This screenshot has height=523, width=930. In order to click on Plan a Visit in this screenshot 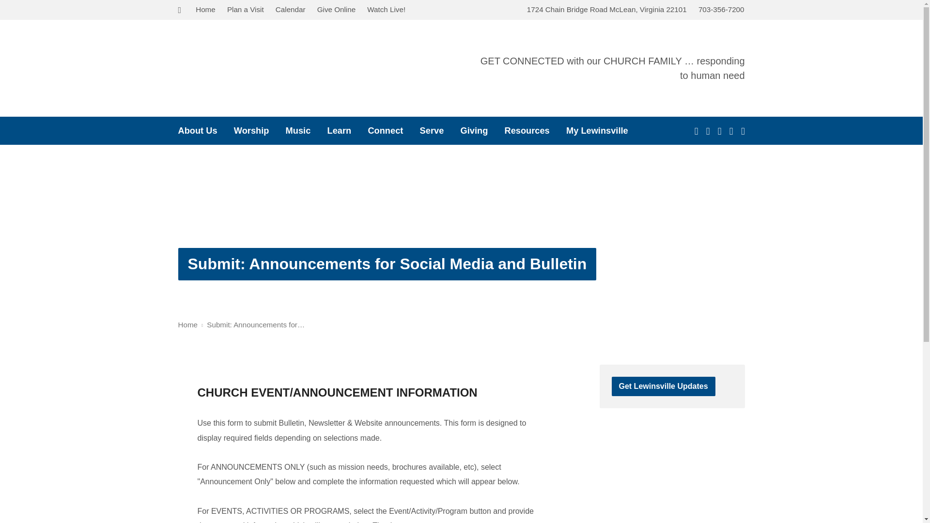, I will do `click(245, 9)`.